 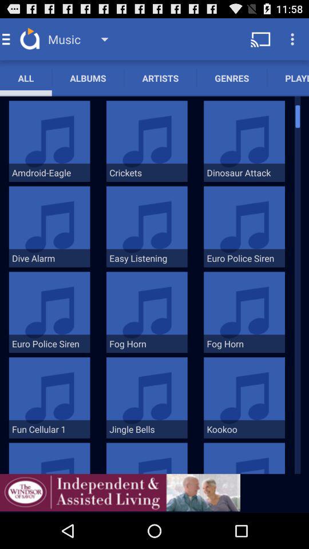 What do you see at coordinates (120, 492) in the screenshot?
I see `advertisement` at bounding box center [120, 492].